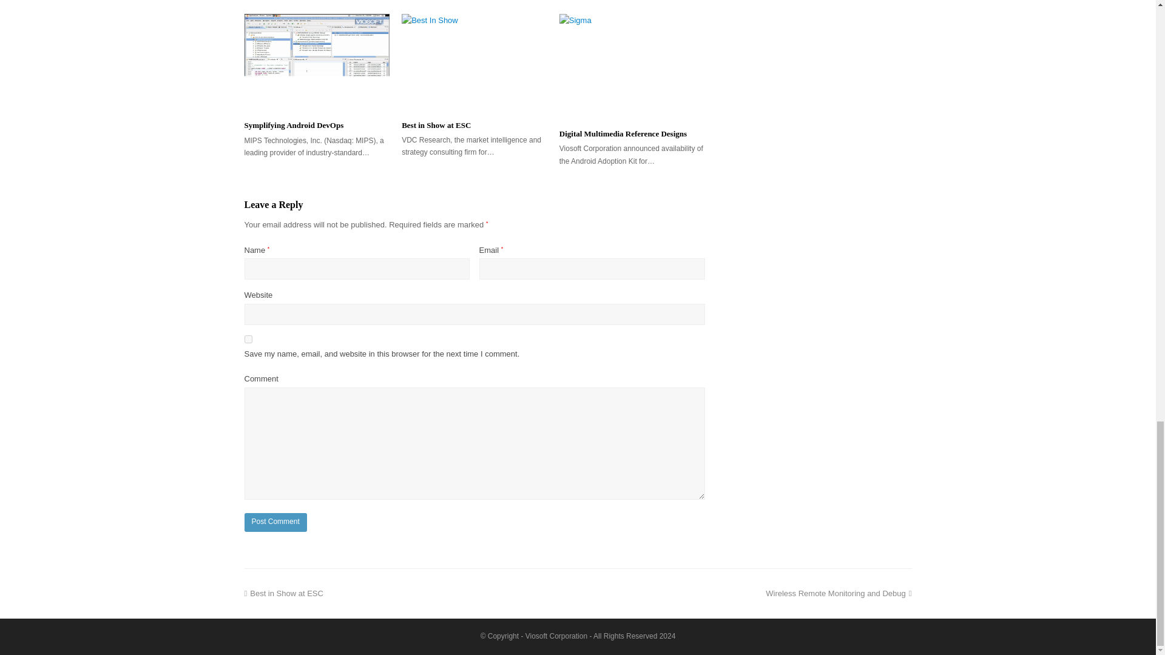 Image resolution: width=1165 pixels, height=655 pixels. What do you see at coordinates (623, 133) in the screenshot?
I see `Digital Multimedia Reference Designs` at bounding box center [623, 133].